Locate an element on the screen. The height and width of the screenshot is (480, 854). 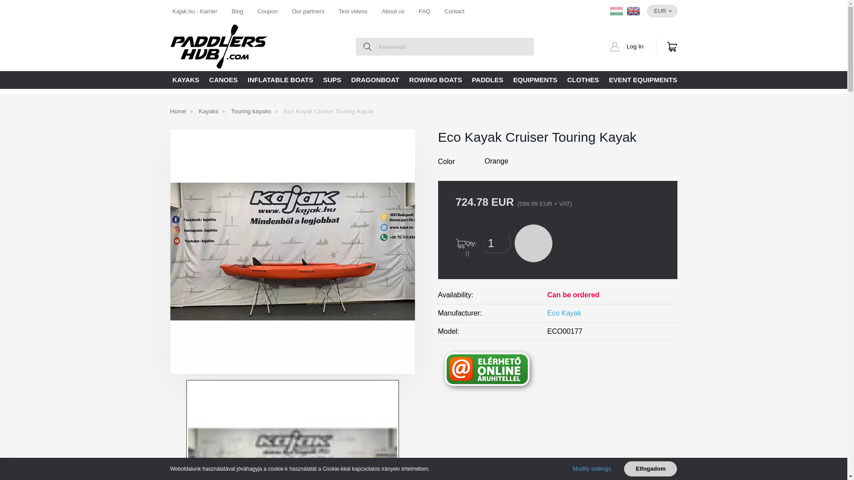
Coupon is located at coordinates (268, 11).